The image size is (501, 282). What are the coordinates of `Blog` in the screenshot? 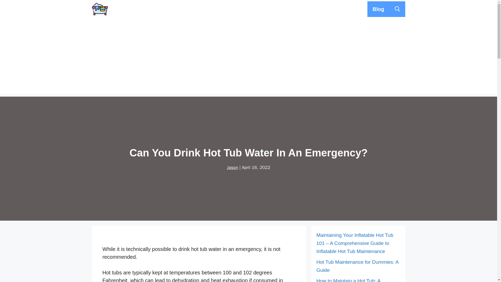 It's located at (378, 9).